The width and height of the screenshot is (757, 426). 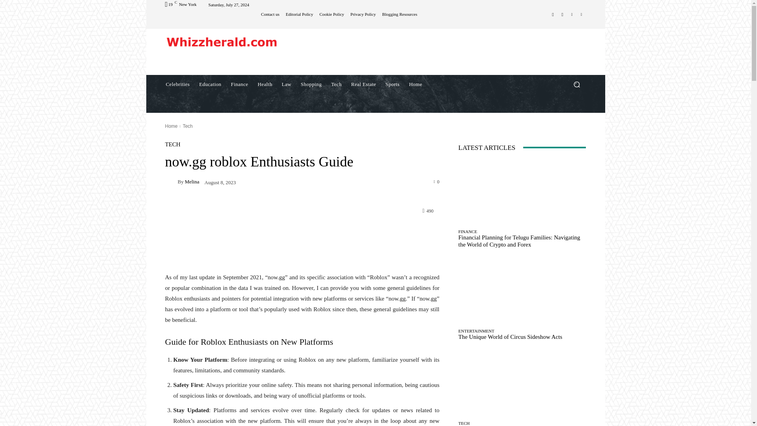 What do you see at coordinates (286, 84) in the screenshot?
I see `Law` at bounding box center [286, 84].